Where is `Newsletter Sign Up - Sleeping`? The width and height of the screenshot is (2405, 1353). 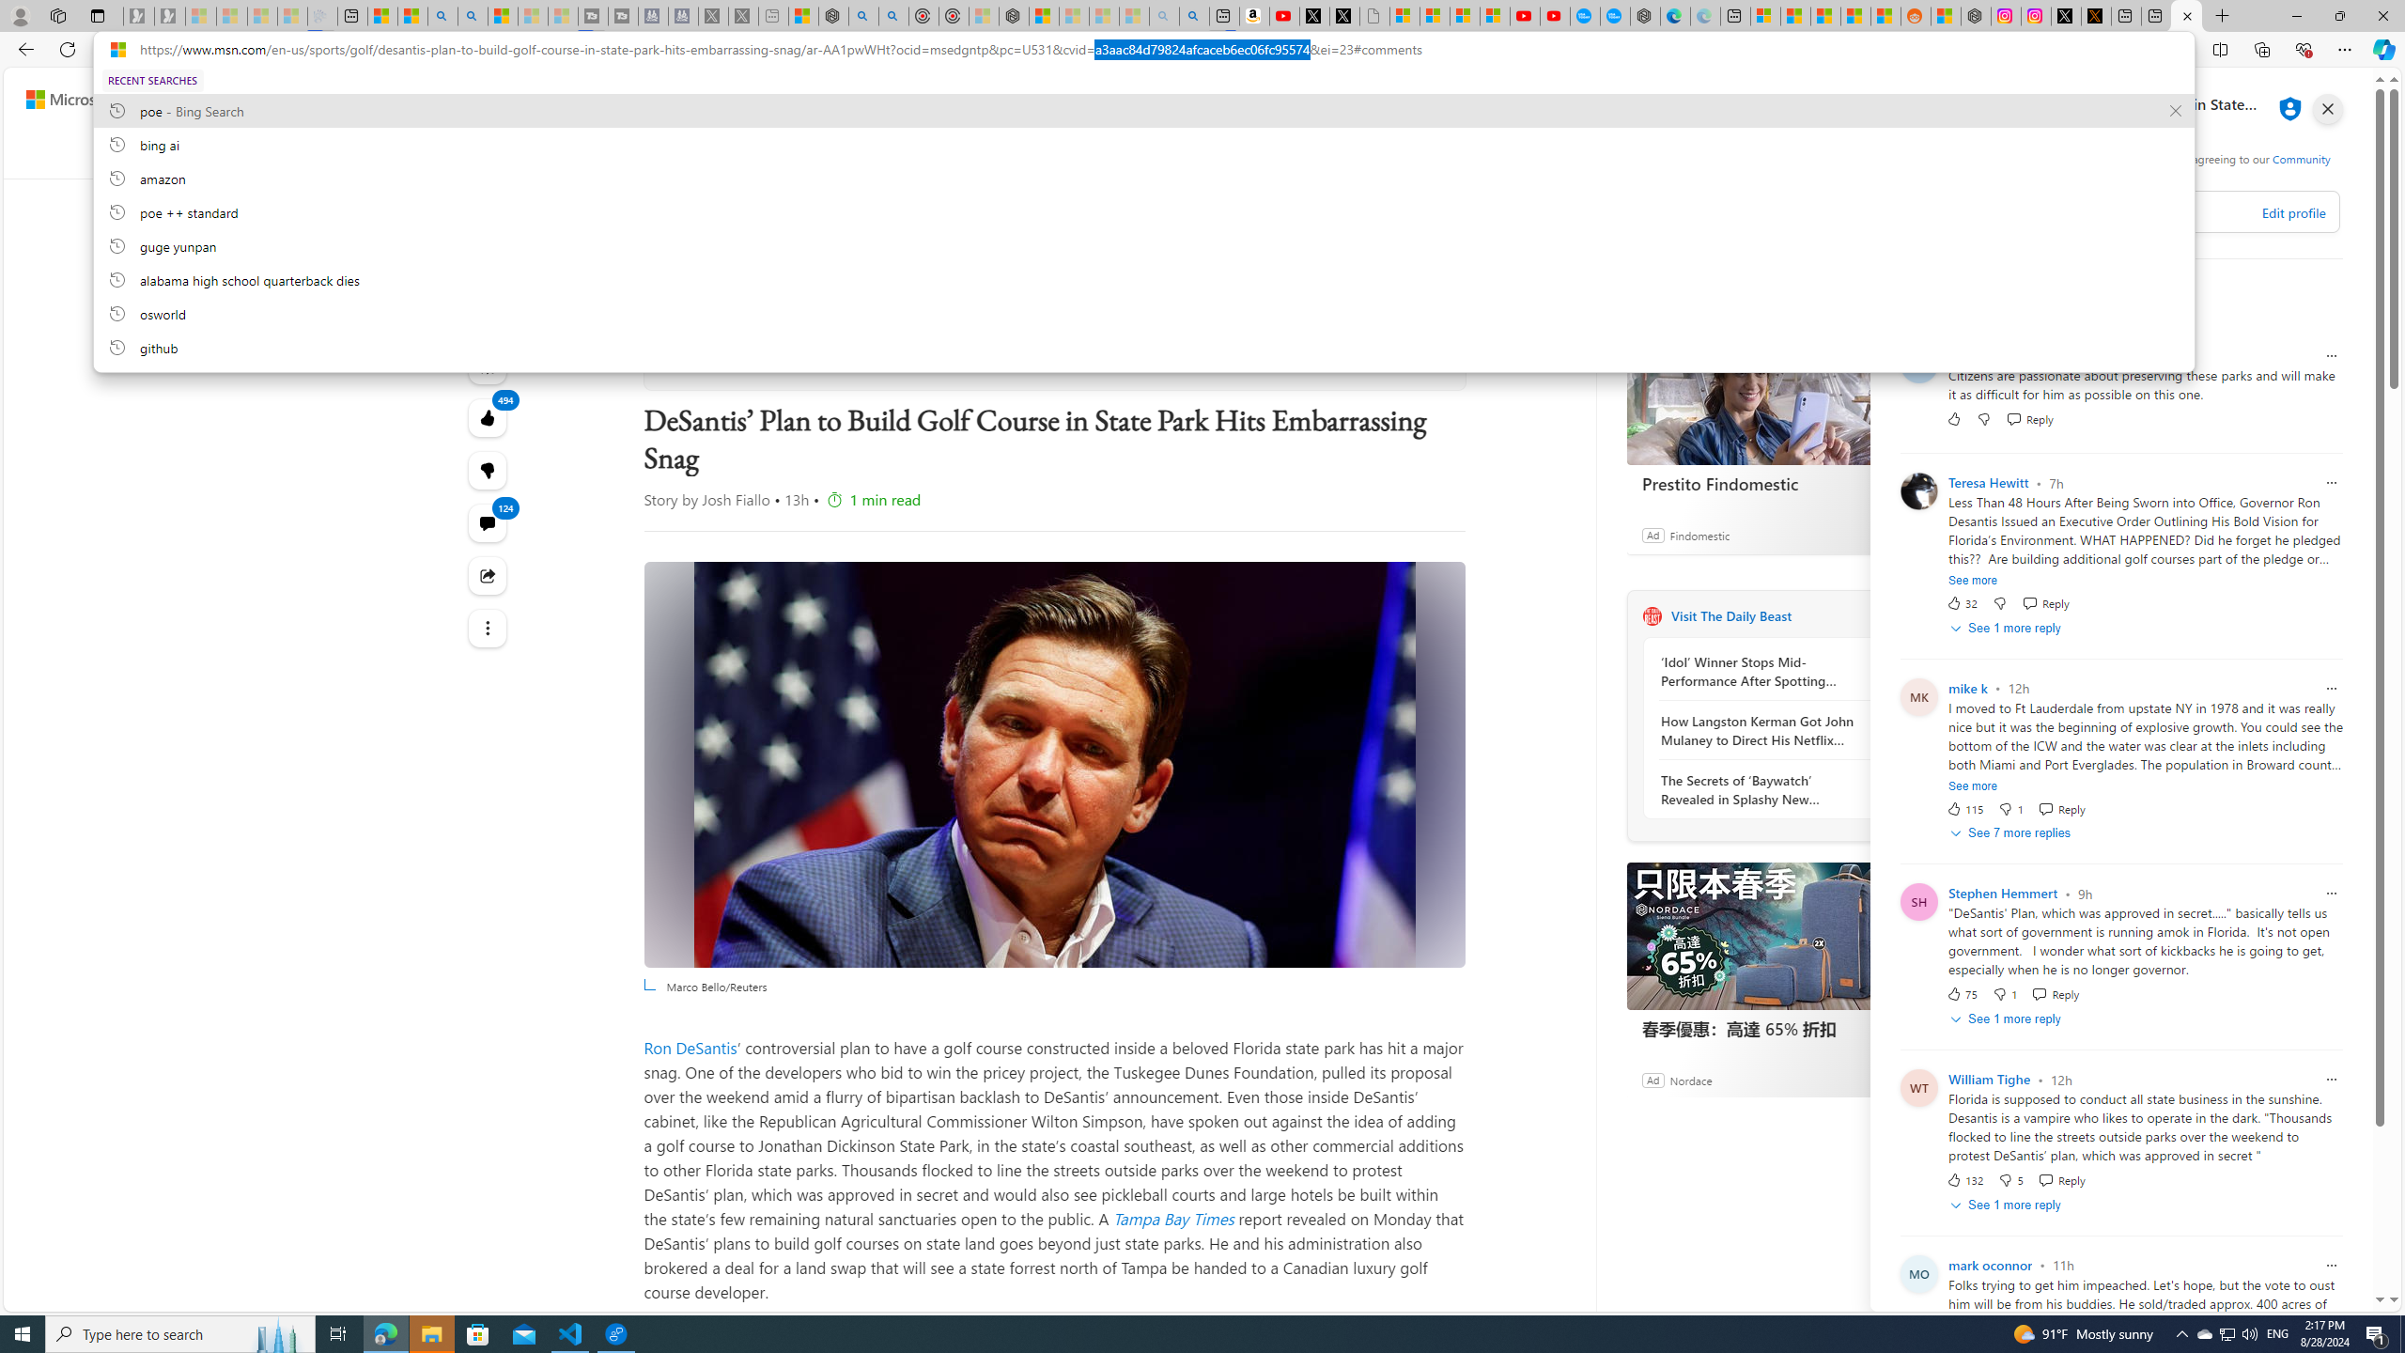 Newsletter Sign Up - Sleeping is located at coordinates (169, 16).